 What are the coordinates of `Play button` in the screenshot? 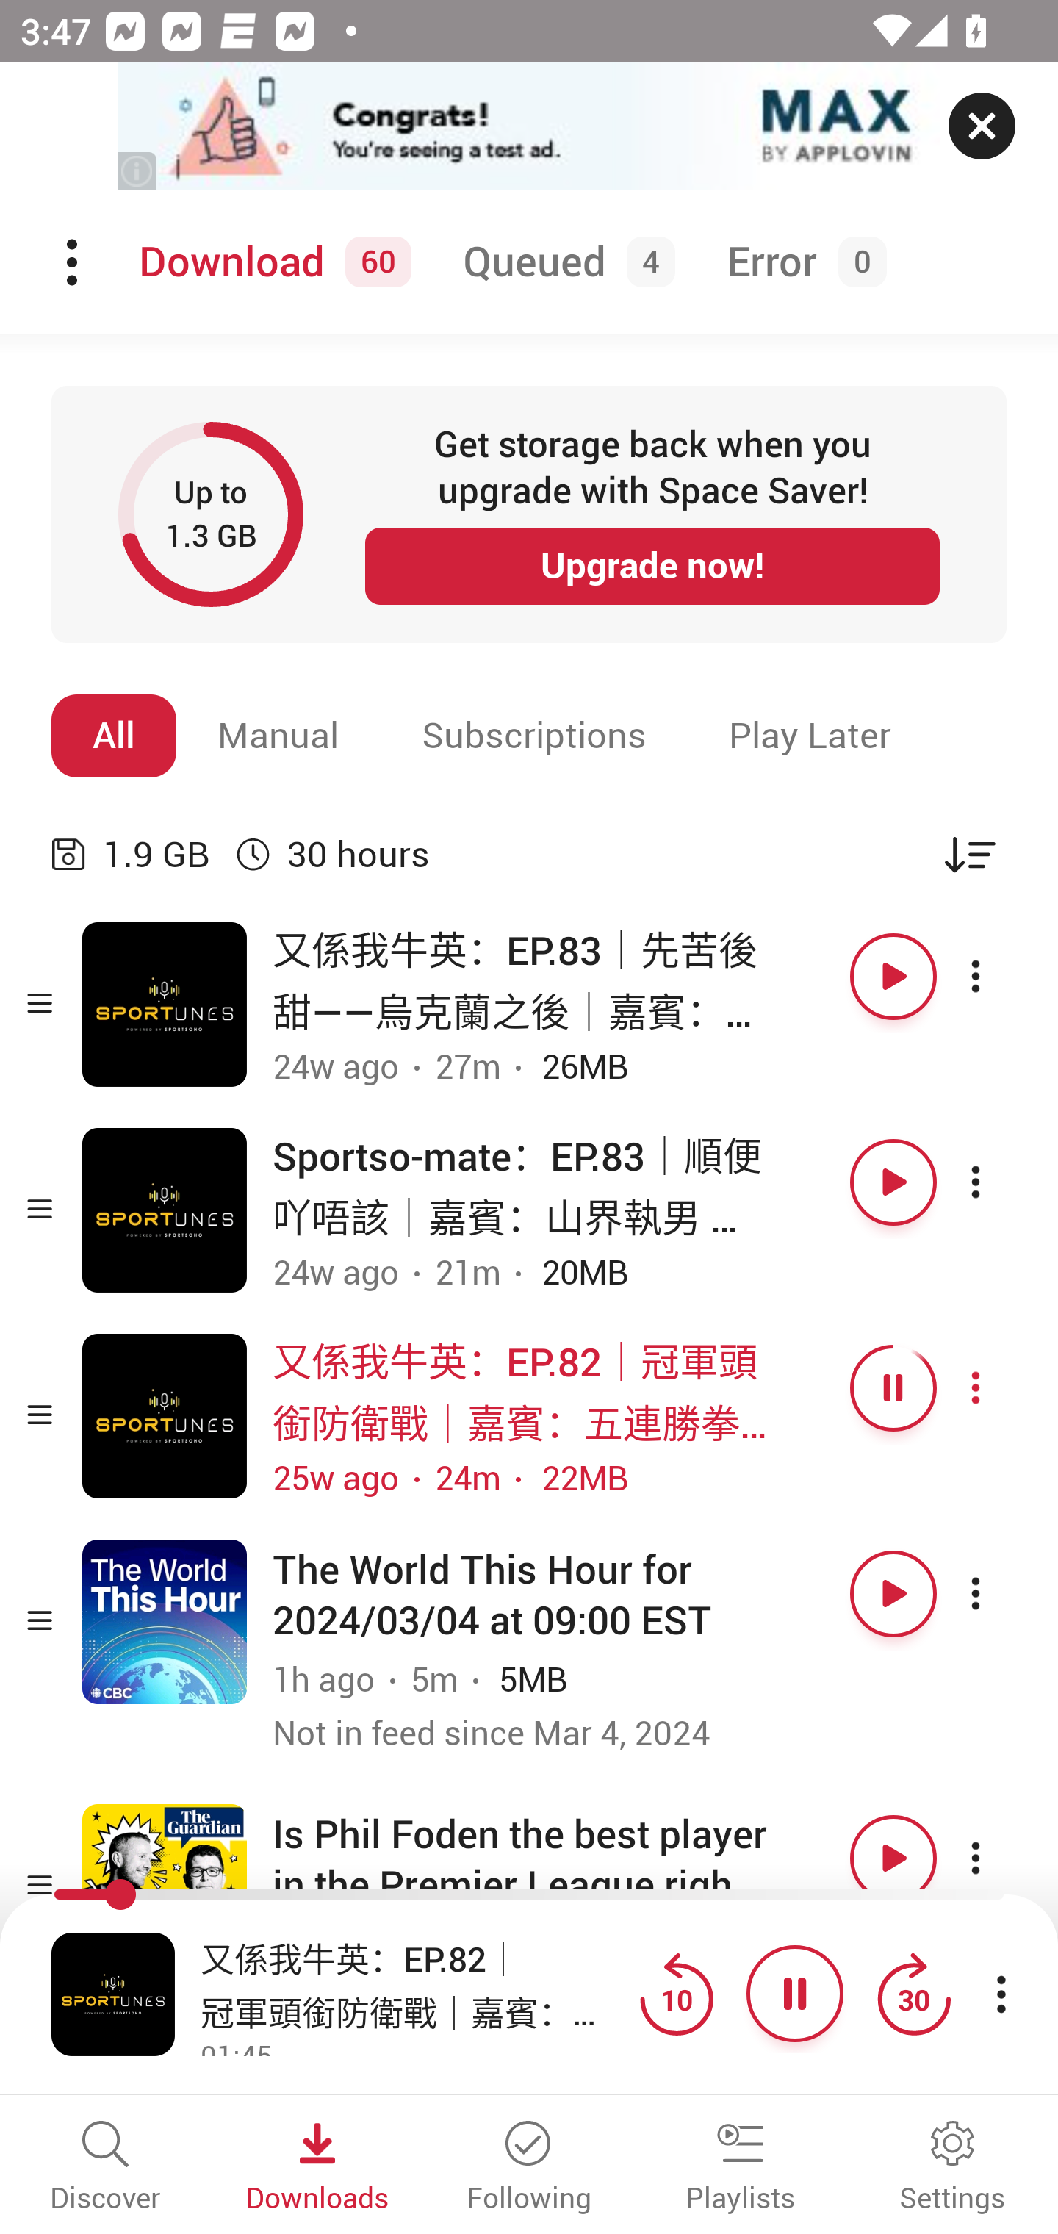 It's located at (893, 976).